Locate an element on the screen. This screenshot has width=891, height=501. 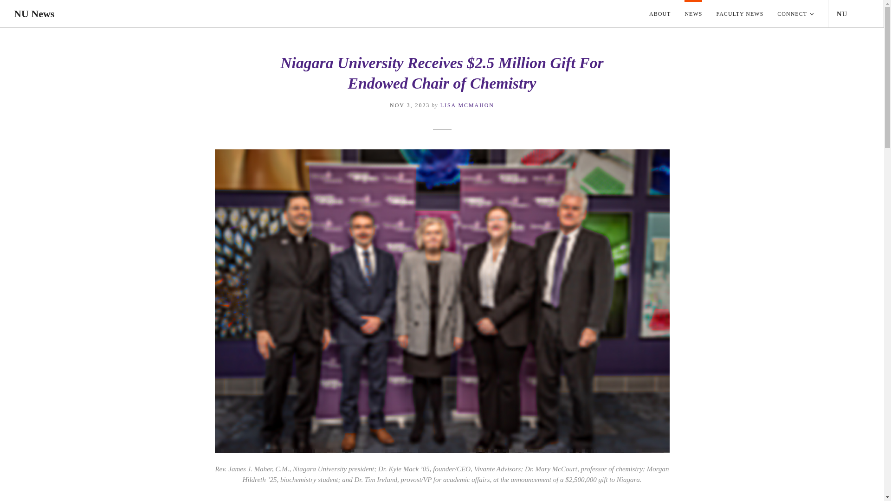
ABOUT is located at coordinates (656, 14).